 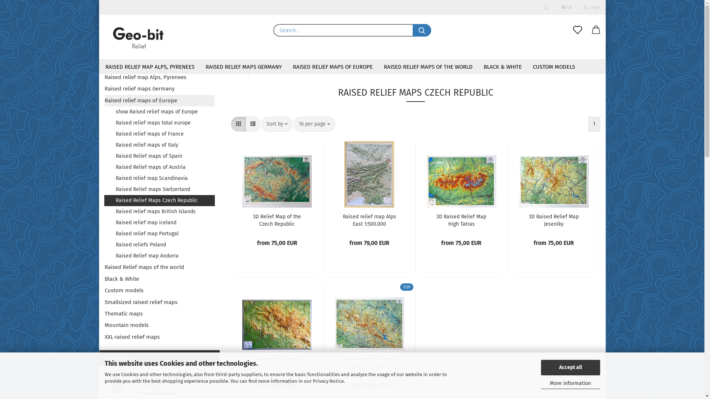 I want to click on  Login, so click(x=592, y=7).